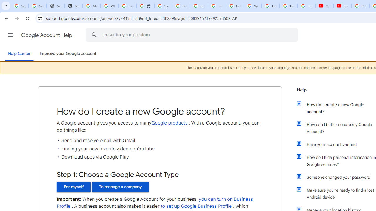 The height and width of the screenshot is (211, 376). I want to click on Welcome to My Activity, so click(253, 6).